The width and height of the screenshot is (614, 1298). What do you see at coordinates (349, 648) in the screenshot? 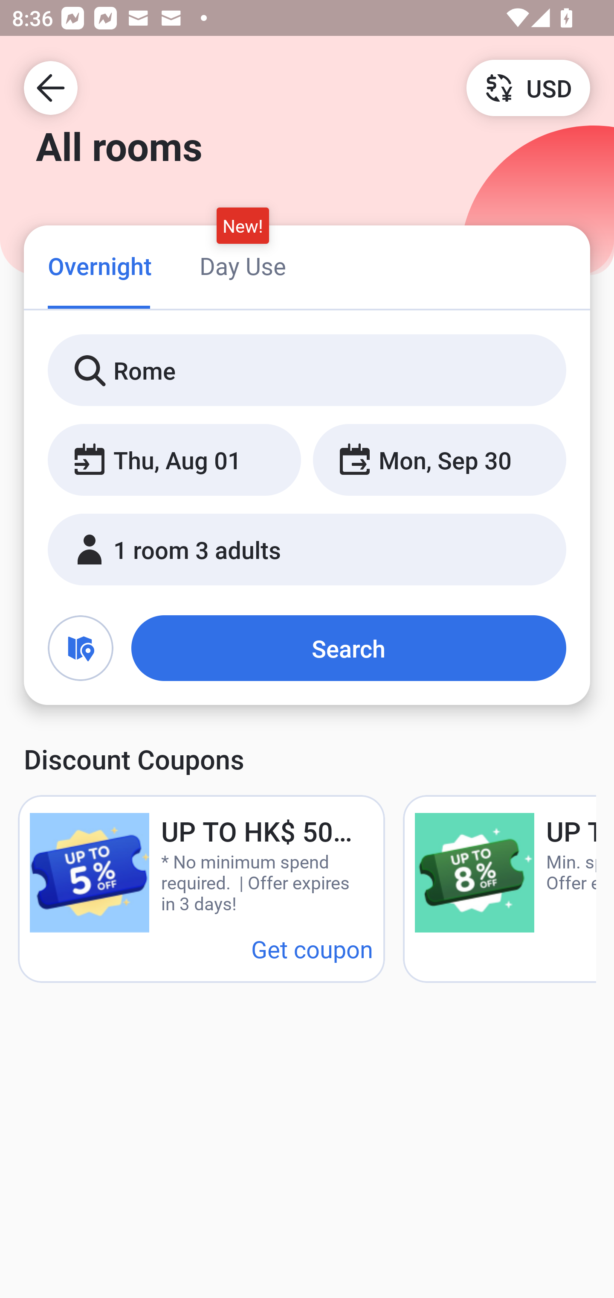
I see `Search` at bounding box center [349, 648].